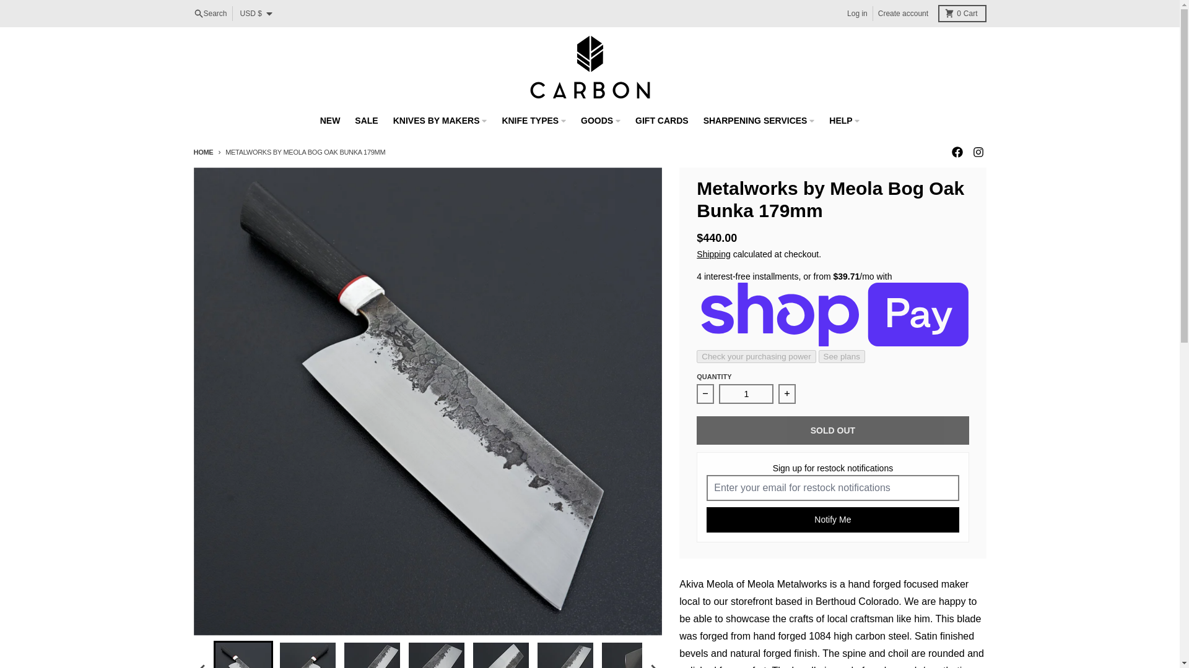 This screenshot has height=668, width=1189. I want to click on Create account, so click(903, 13).